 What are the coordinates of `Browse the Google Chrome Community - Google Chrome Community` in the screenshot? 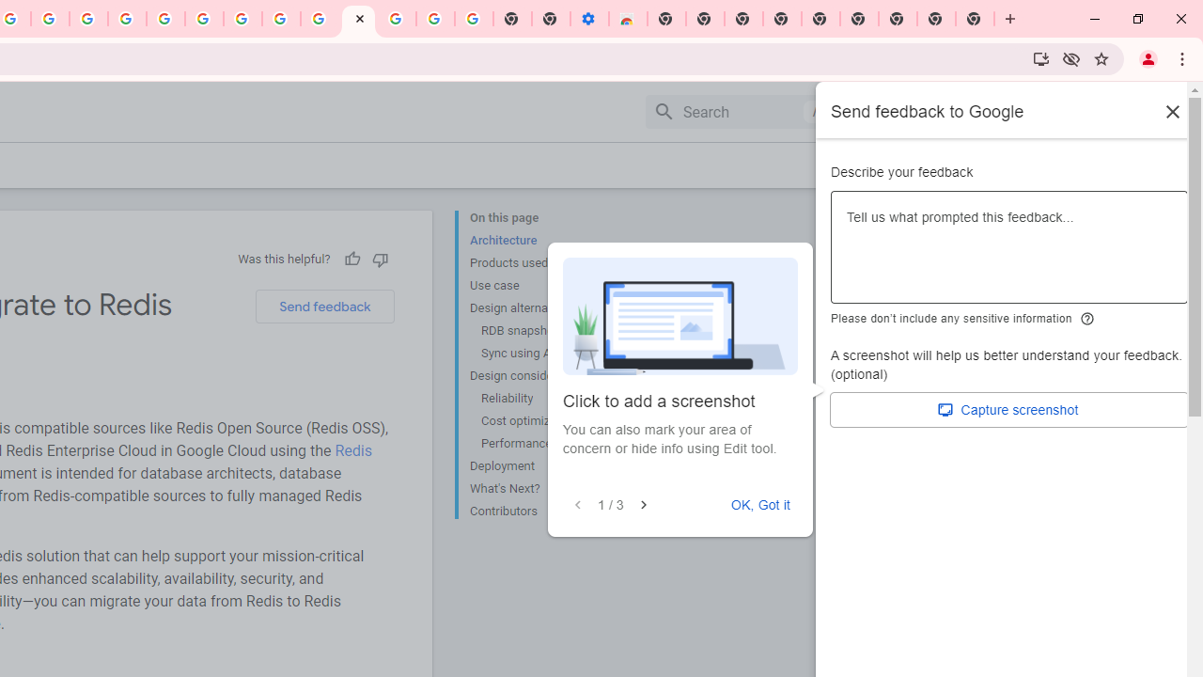 It's located at (320, 19).